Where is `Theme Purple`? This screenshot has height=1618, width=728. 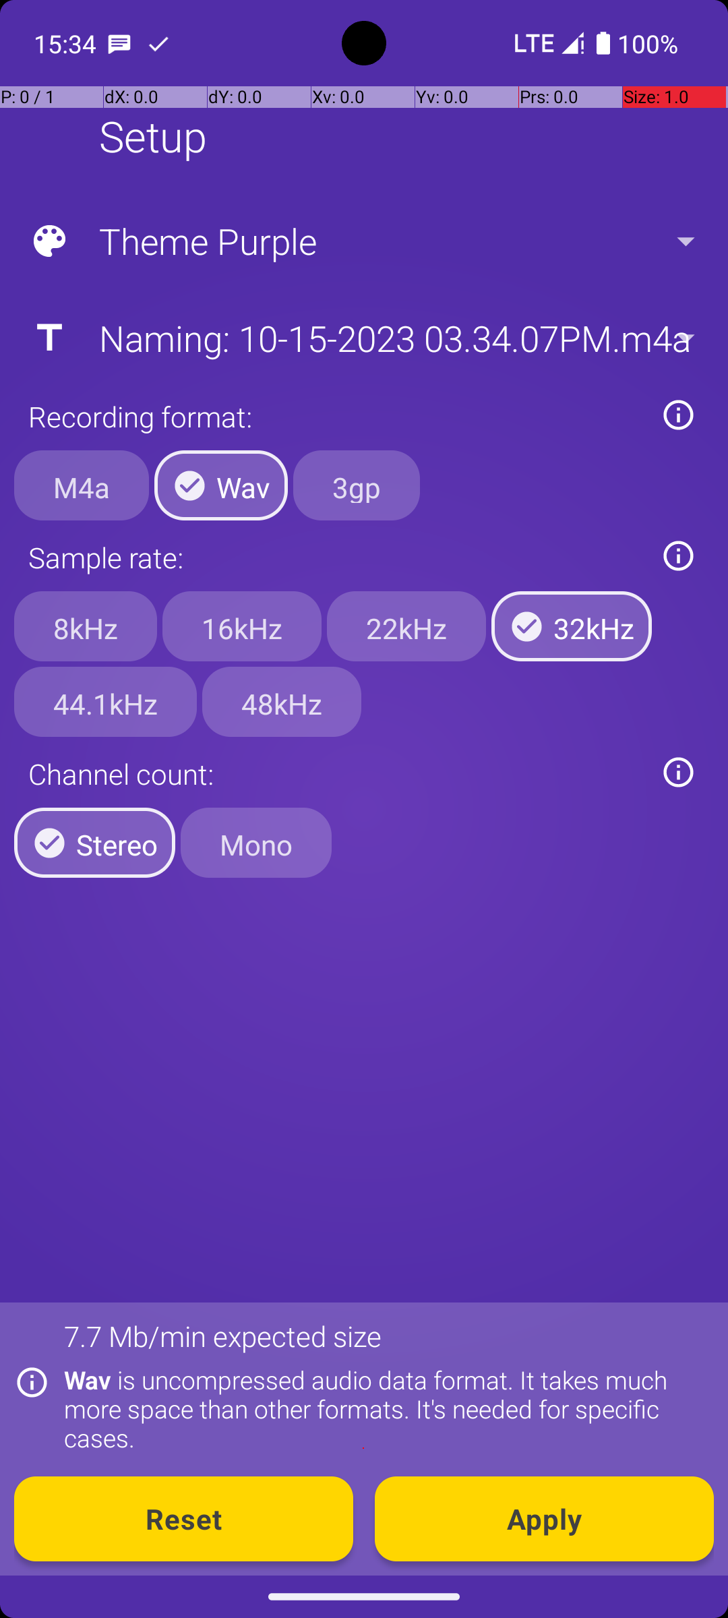 Theme Purple is located at coordinates (363, 241).